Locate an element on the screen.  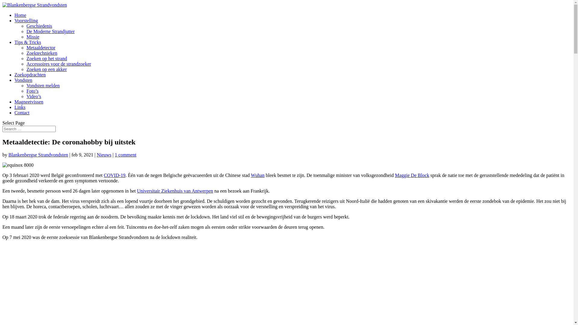
Zoektechnieken is located at coordinates (42, 53).